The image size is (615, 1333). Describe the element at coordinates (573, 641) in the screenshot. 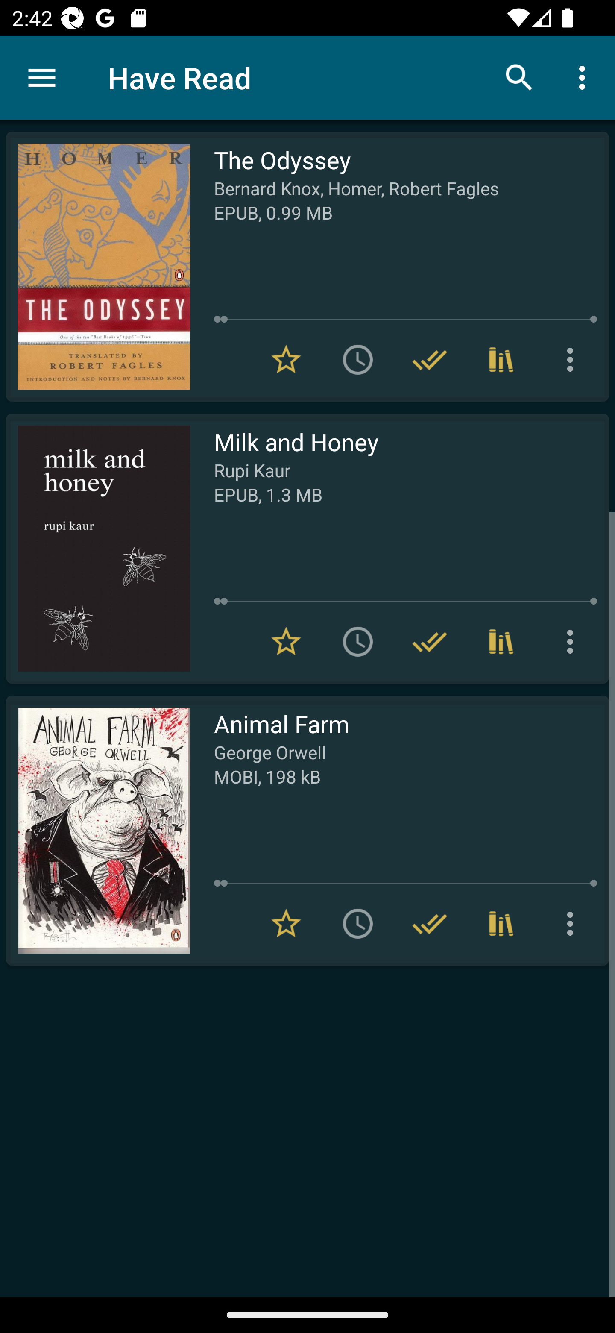

I see `More options` at that location.